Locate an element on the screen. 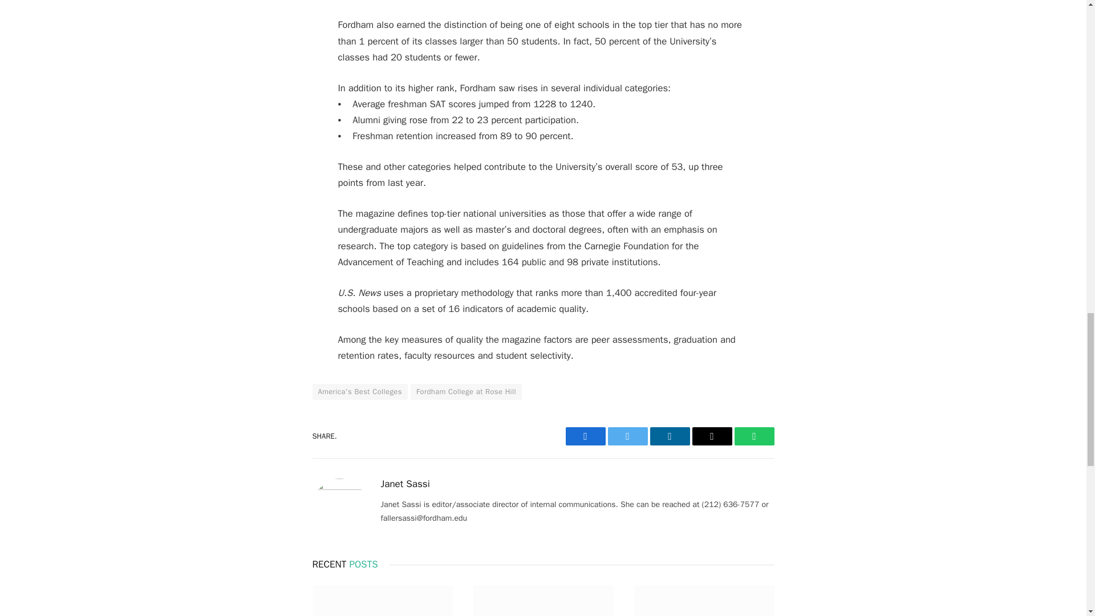 The image size is (1095, 616). Why Are Fewer Men Becoming Priests? is located at coordinates (382, 601).